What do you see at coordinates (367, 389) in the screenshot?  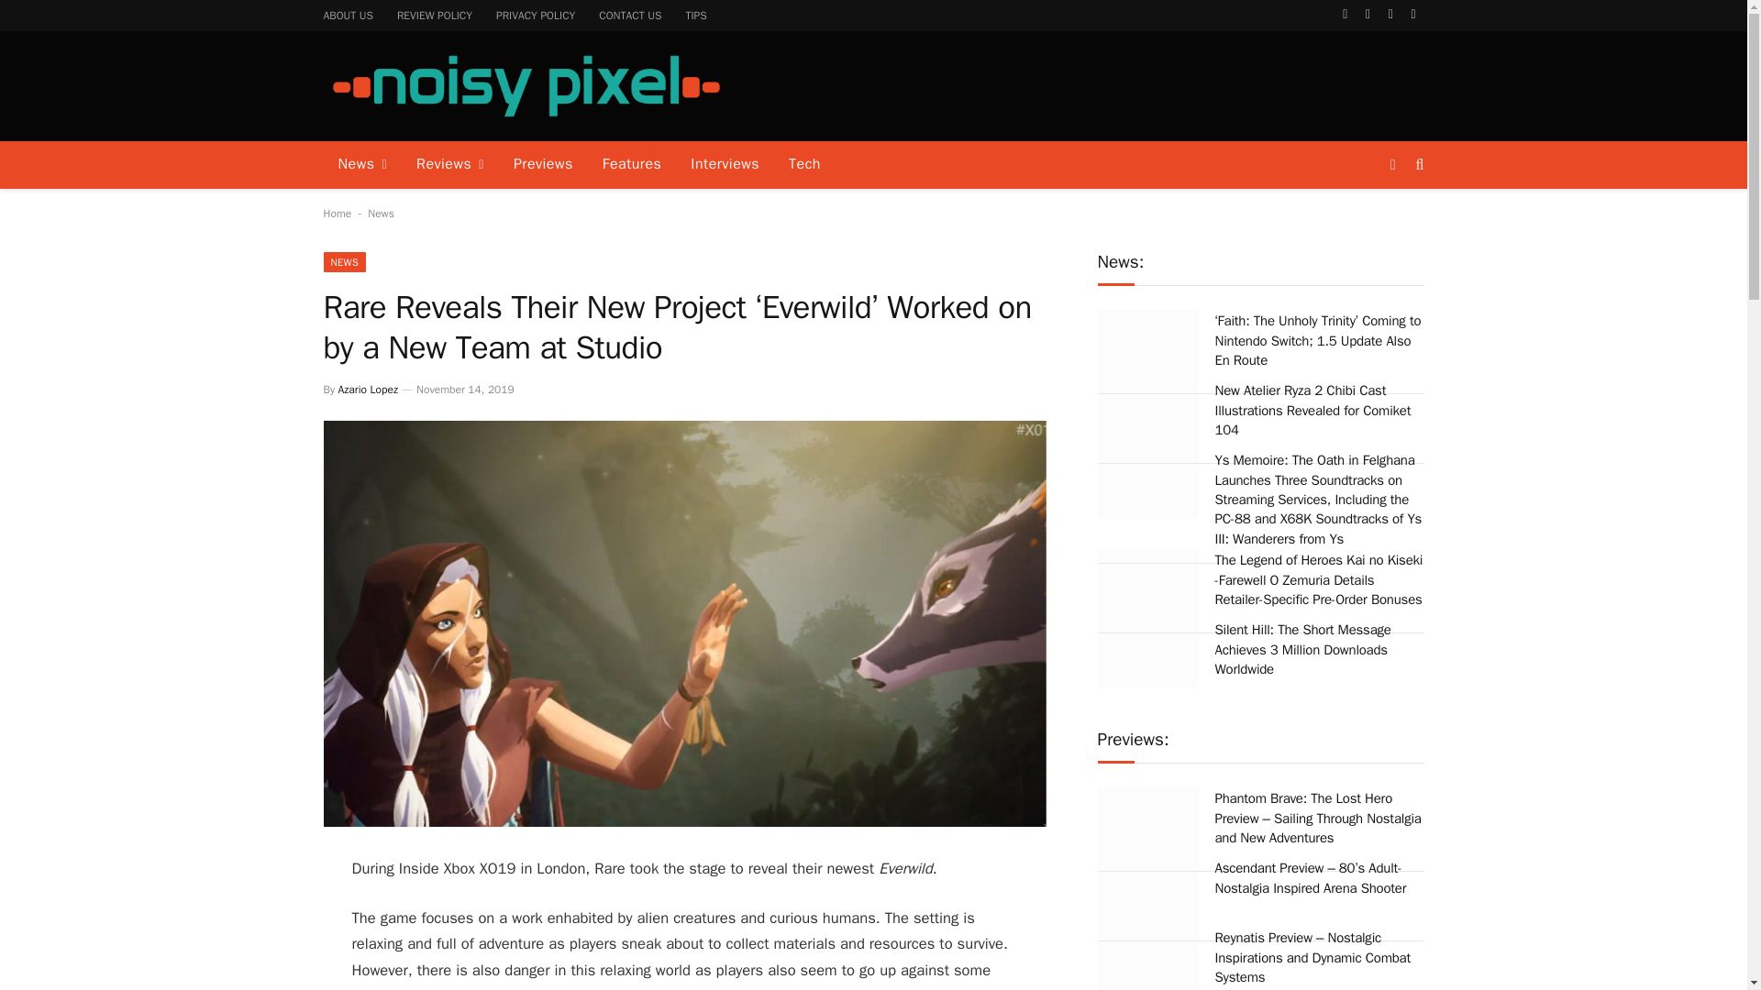 I see `Azario Lopez` at bounding box center [367, 389].